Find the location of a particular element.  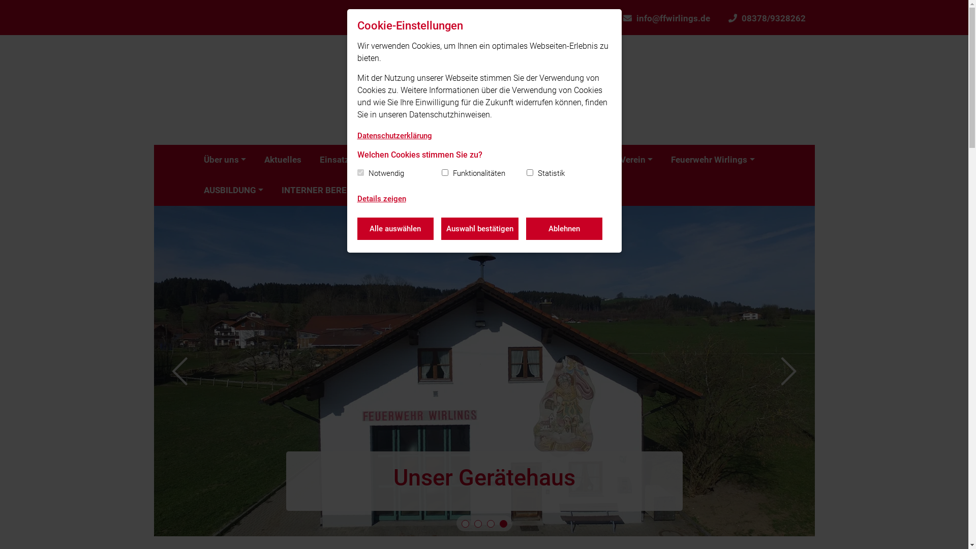

AUSBILDUNG is located at coordinates (233, 191).